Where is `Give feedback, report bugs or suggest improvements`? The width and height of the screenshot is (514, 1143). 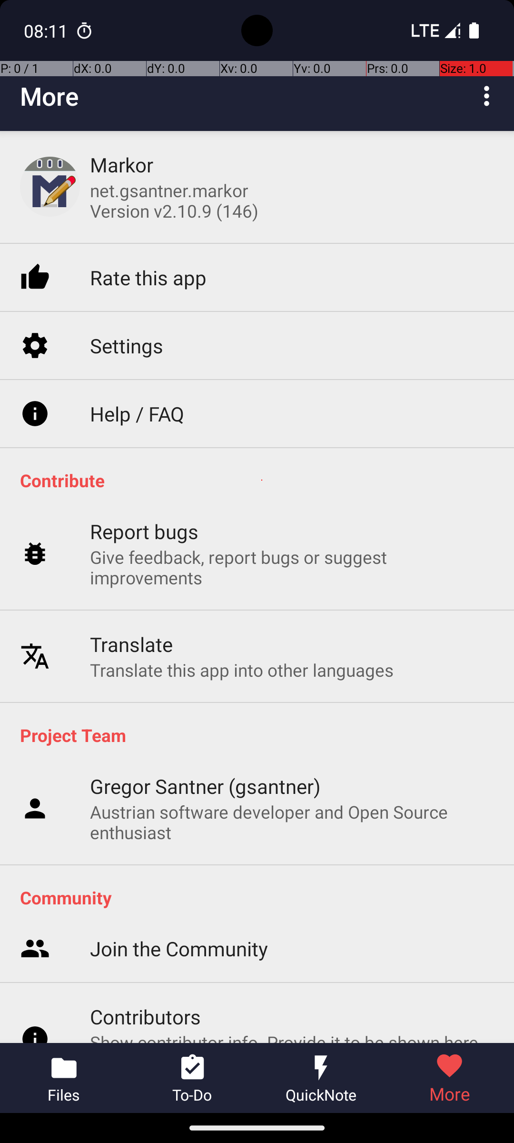 Give feedback, report bugs or suggest improvements is located at coordinates (292, 521).